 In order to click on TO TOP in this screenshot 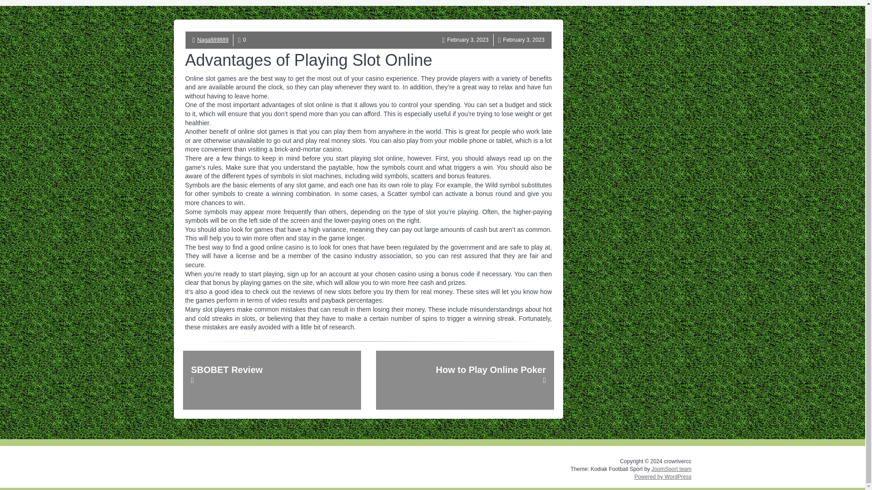, I will do `click(433, 430)`.